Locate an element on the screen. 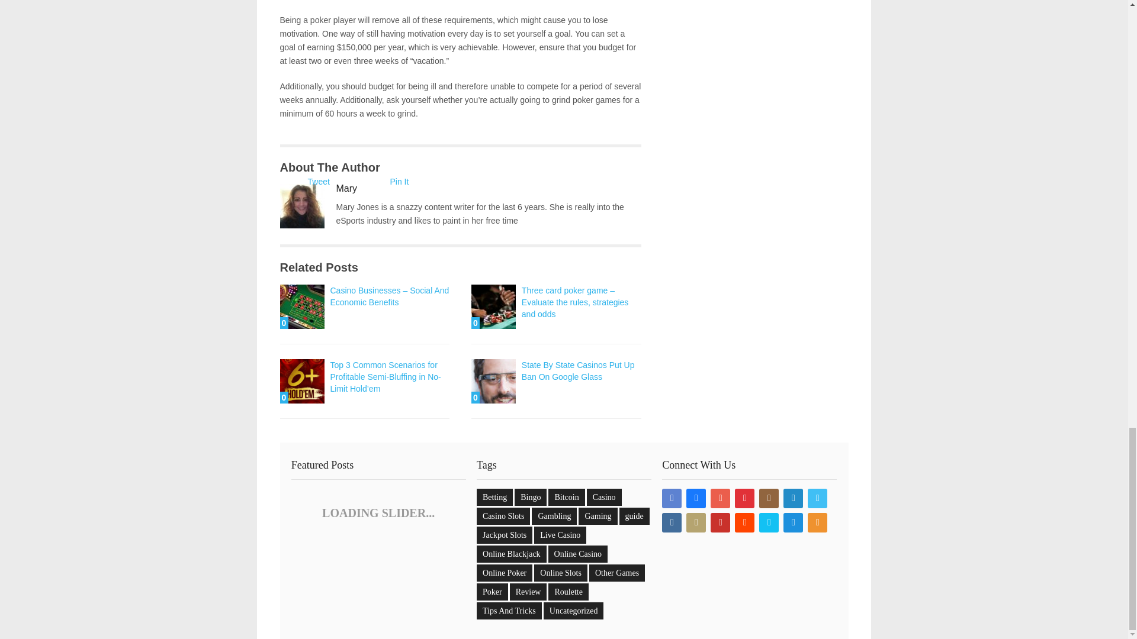  0 is located at coordinates (494, 306).